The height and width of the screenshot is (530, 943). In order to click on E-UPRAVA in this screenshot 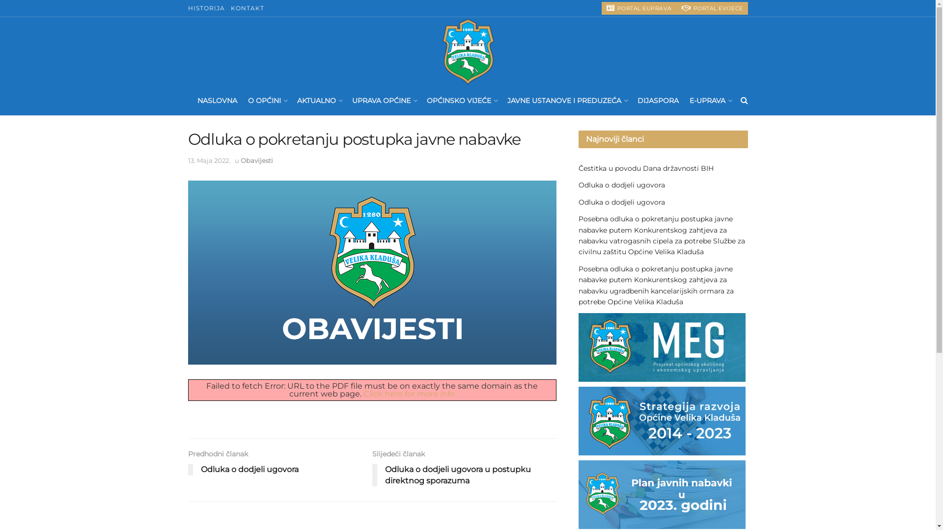, I will do `click(710, 101)`.